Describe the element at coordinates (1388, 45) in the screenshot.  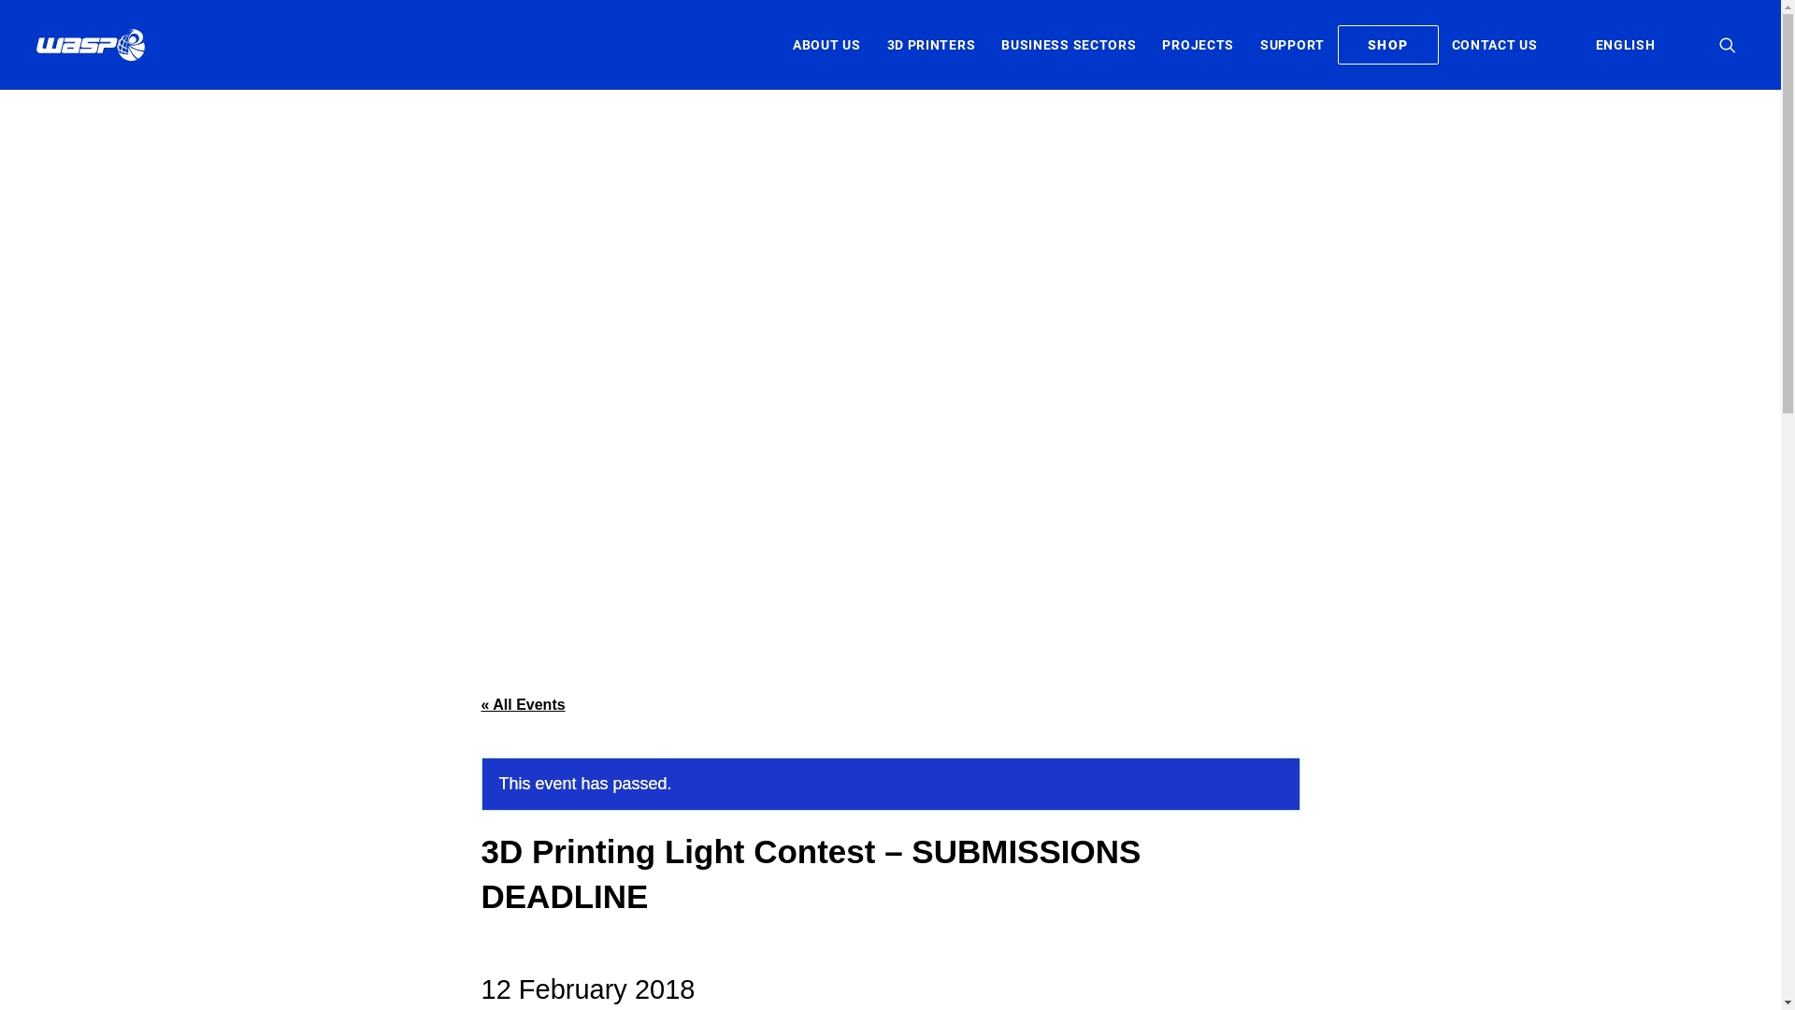
I see `SHOP` at that location.